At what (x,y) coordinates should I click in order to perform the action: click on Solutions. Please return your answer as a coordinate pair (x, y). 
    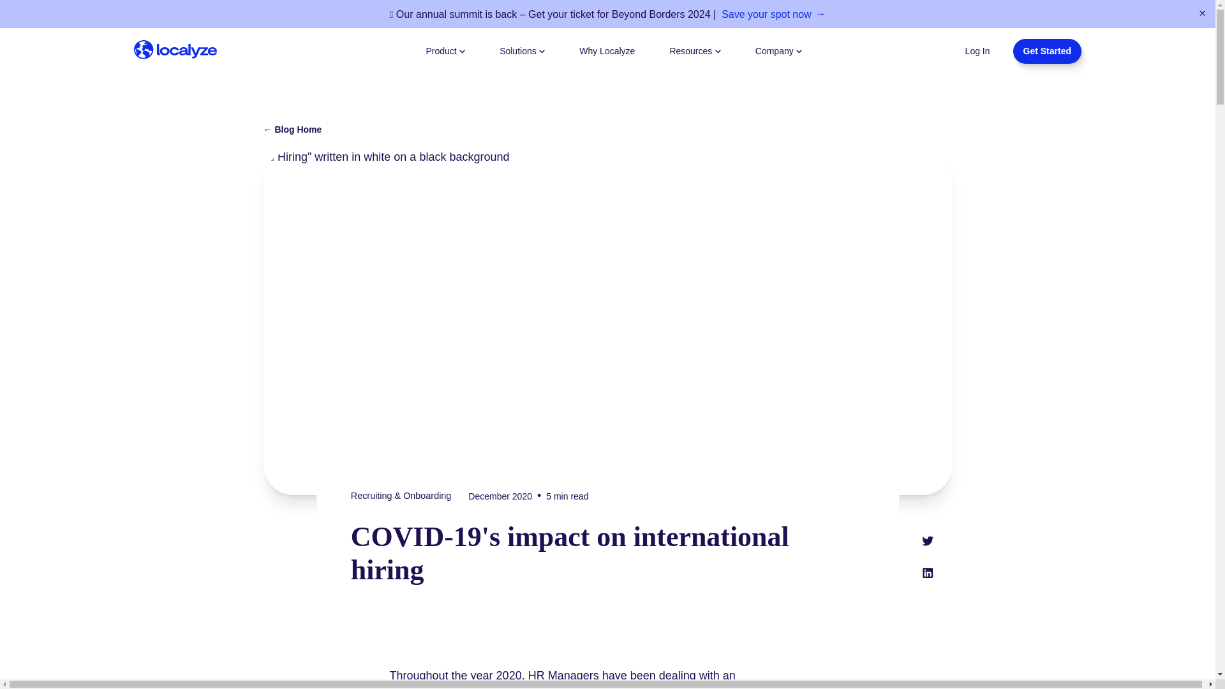
    Looking at the image, I should click on (522, 50).